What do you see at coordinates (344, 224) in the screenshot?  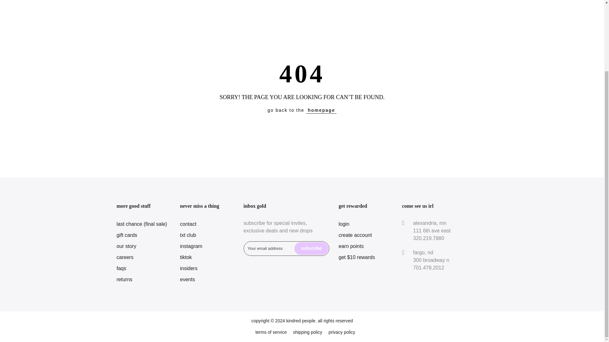 I see `login` at bounding box center [344, 224].